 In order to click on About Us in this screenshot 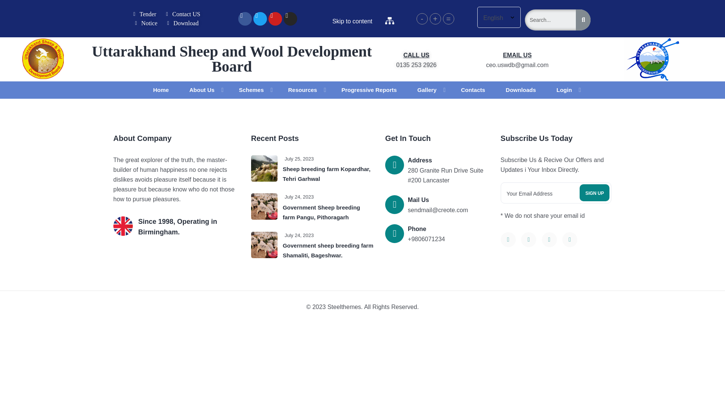, I will do `click(202, 90)`.